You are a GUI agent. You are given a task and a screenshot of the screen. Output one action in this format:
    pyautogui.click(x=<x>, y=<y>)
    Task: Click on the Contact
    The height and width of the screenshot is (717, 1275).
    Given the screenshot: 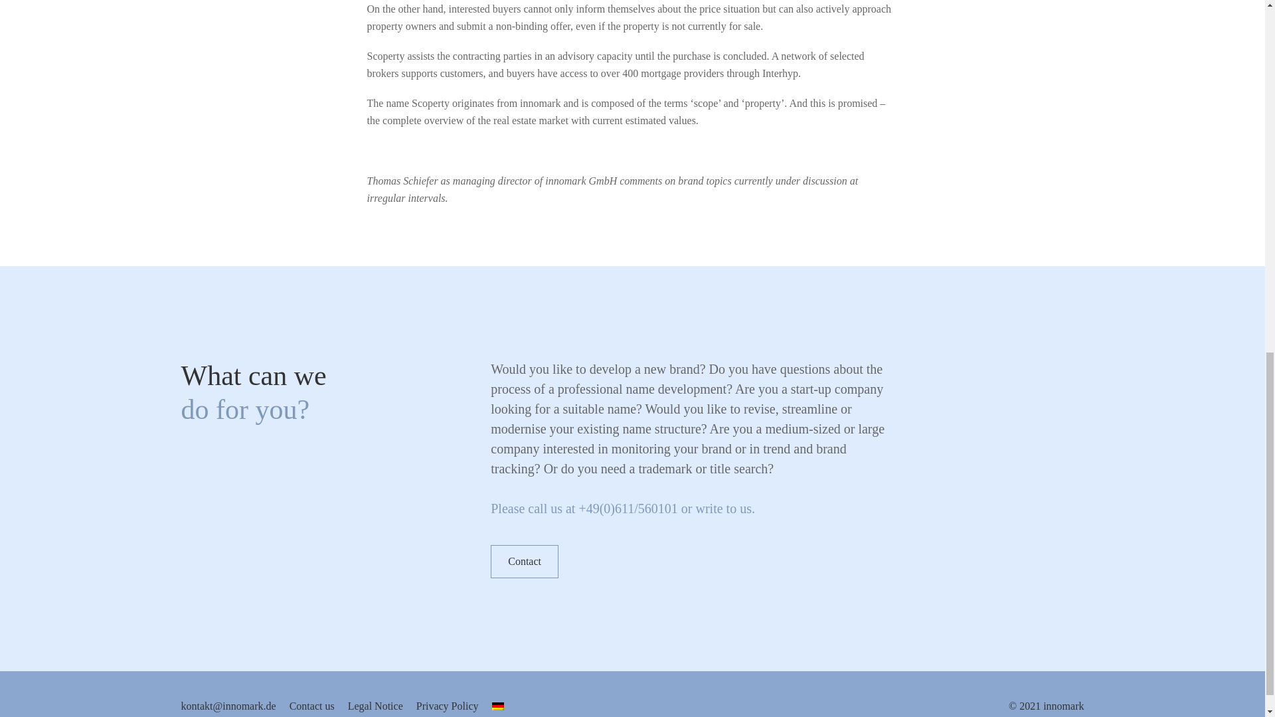 What is the action you would take?
    pyautogui.click(x=525, y=561)
    